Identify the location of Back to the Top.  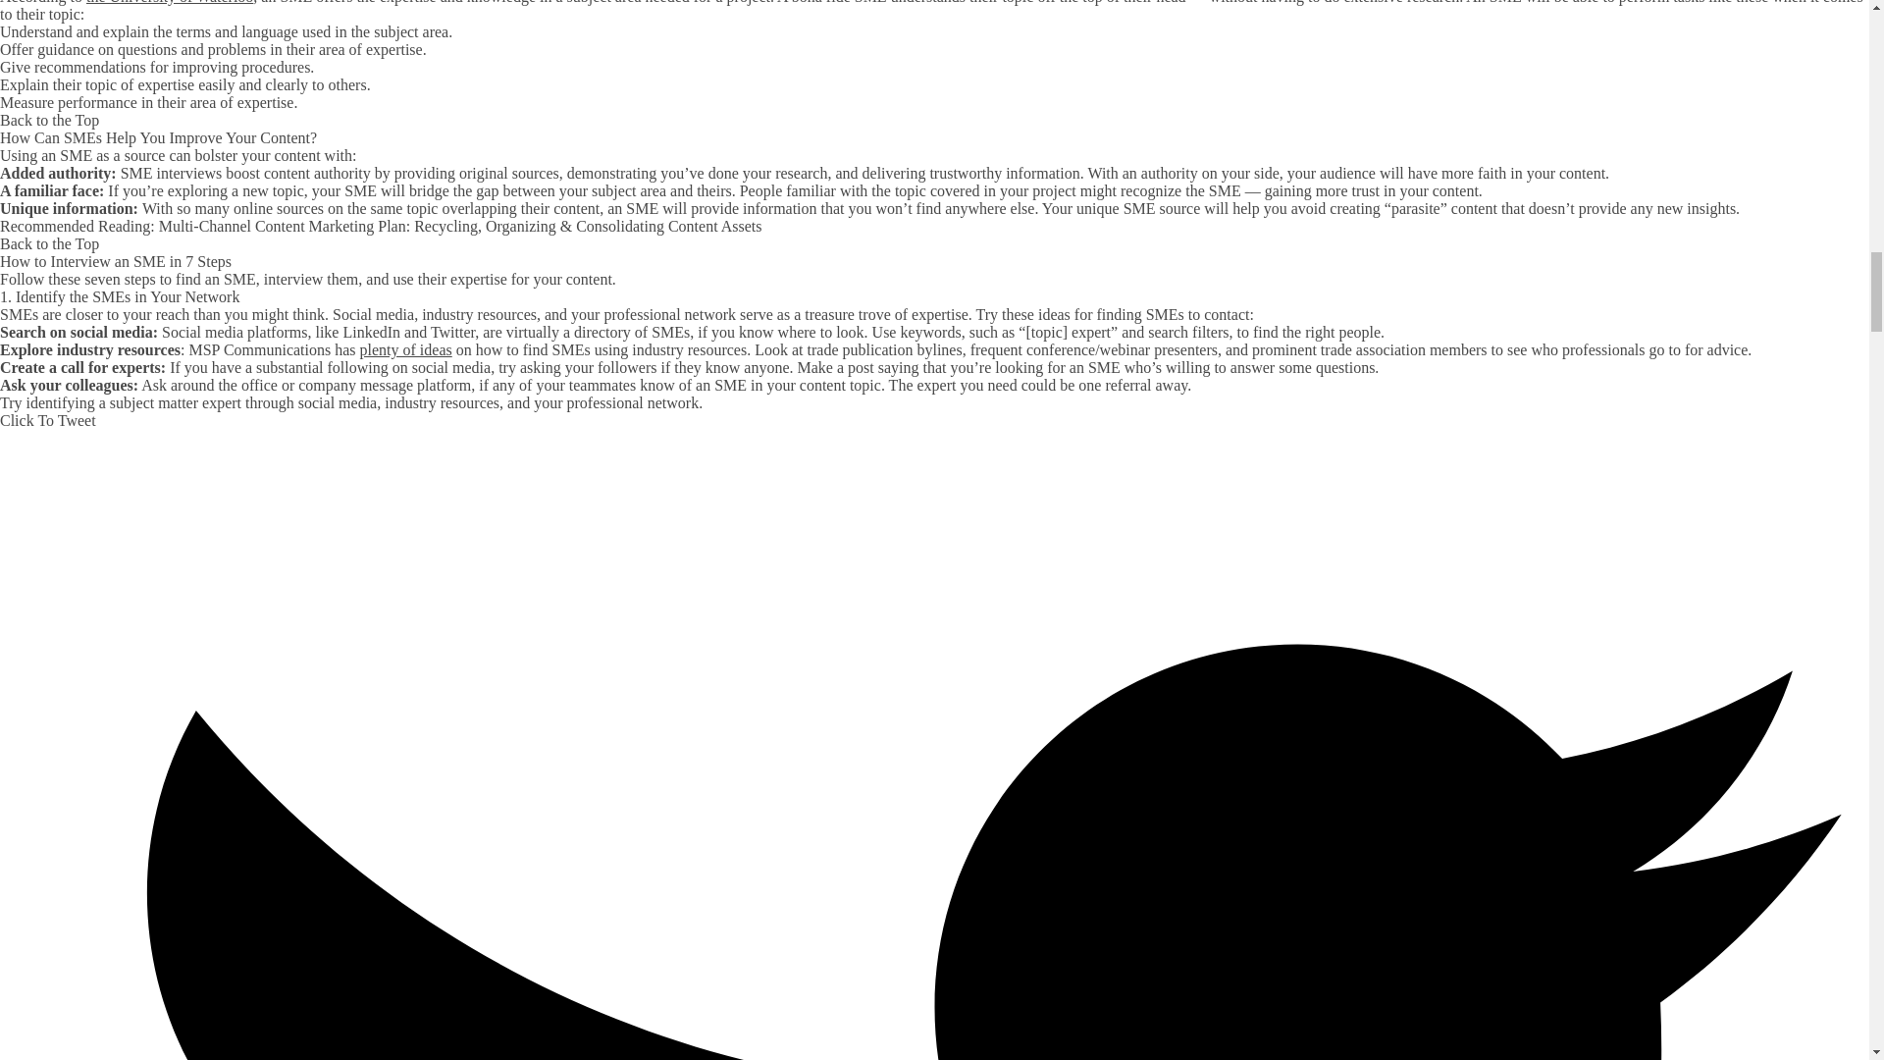
(49, 120).